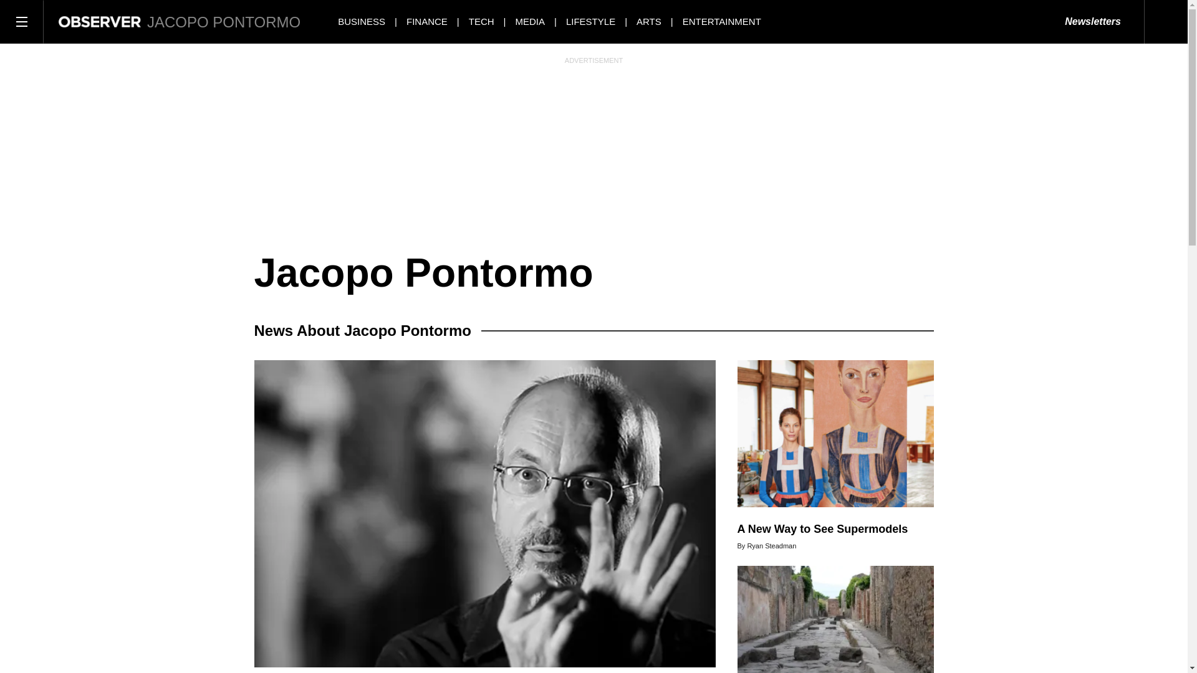 This screenshot has width=1197, height=673. What do you see at coordinates (590, 21) in the screenshot?
I see `LIFESTYLE` at bounding box center [590, 21].